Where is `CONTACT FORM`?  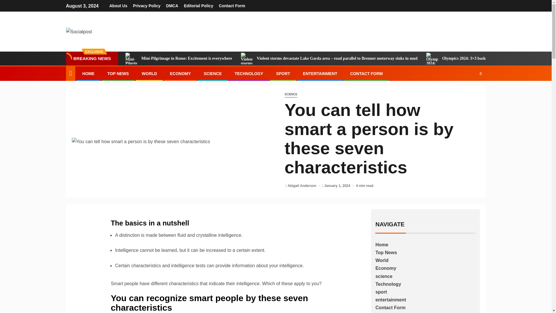
CONTACT FORM is located at coordinates (367, 74).